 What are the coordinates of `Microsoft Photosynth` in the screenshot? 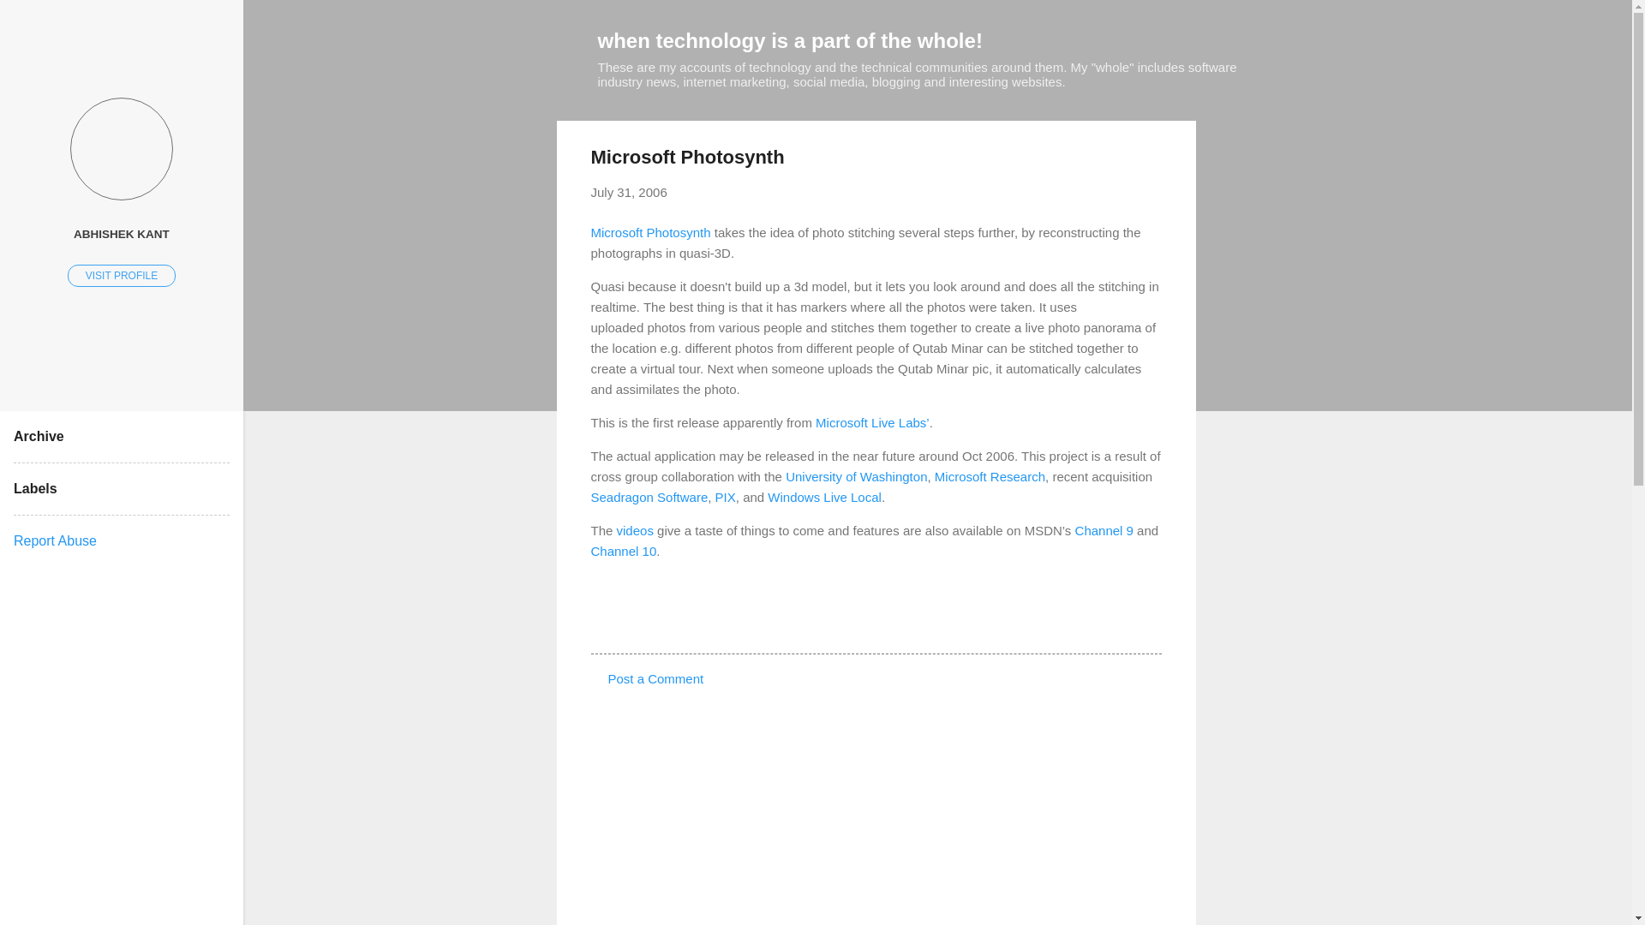 It's located at (650, 231).